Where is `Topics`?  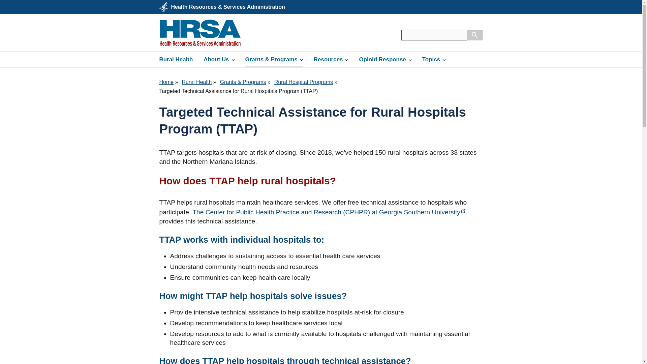
Topics is located at coordinates (434, 59).